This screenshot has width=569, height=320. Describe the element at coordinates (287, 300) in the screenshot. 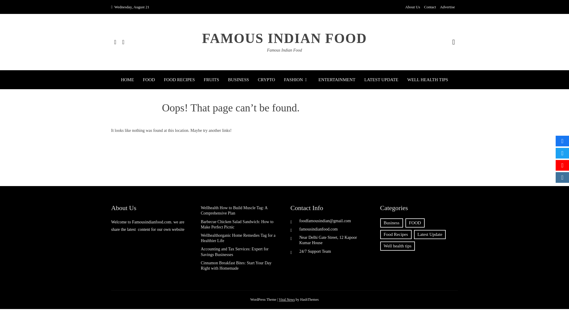

I see `Viral News` at that location.